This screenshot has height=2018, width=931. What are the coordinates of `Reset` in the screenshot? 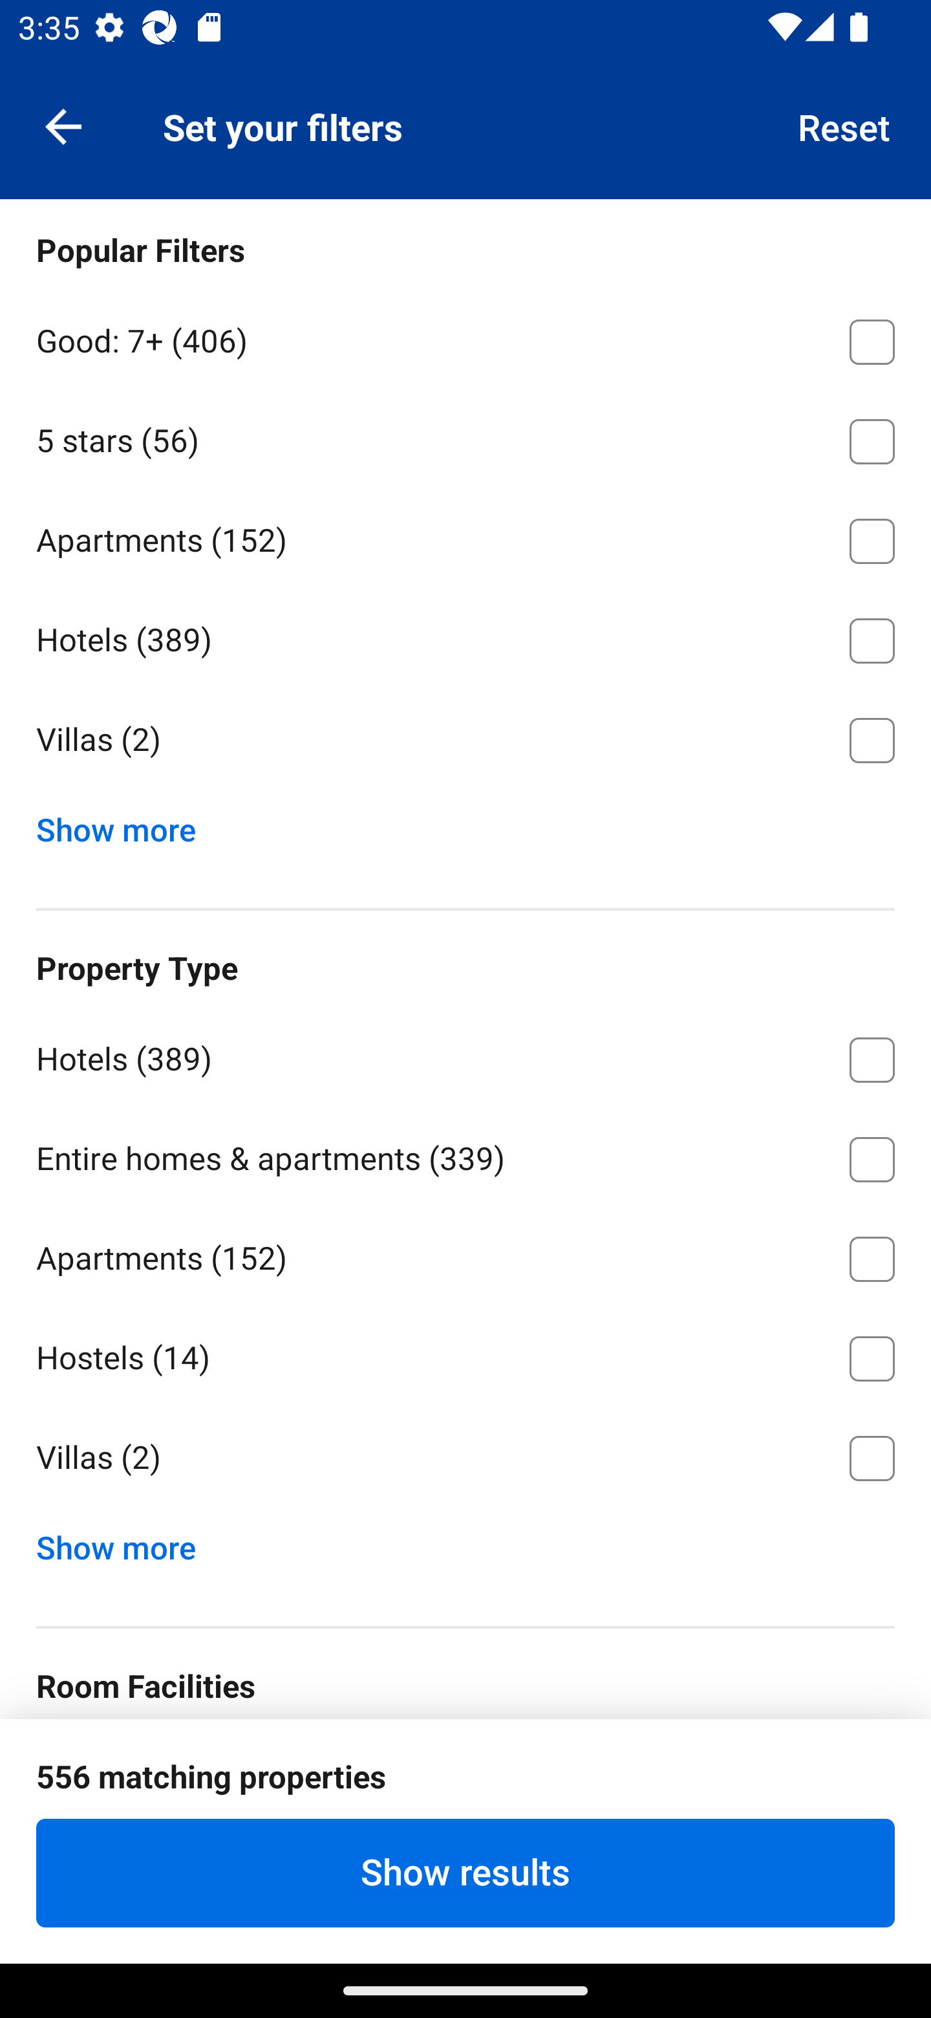 It's located at (844, 125).